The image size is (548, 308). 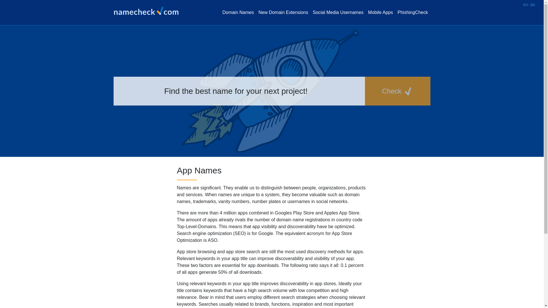 I want to click on namecheck.com Startseite, so click(x=148, y=11).